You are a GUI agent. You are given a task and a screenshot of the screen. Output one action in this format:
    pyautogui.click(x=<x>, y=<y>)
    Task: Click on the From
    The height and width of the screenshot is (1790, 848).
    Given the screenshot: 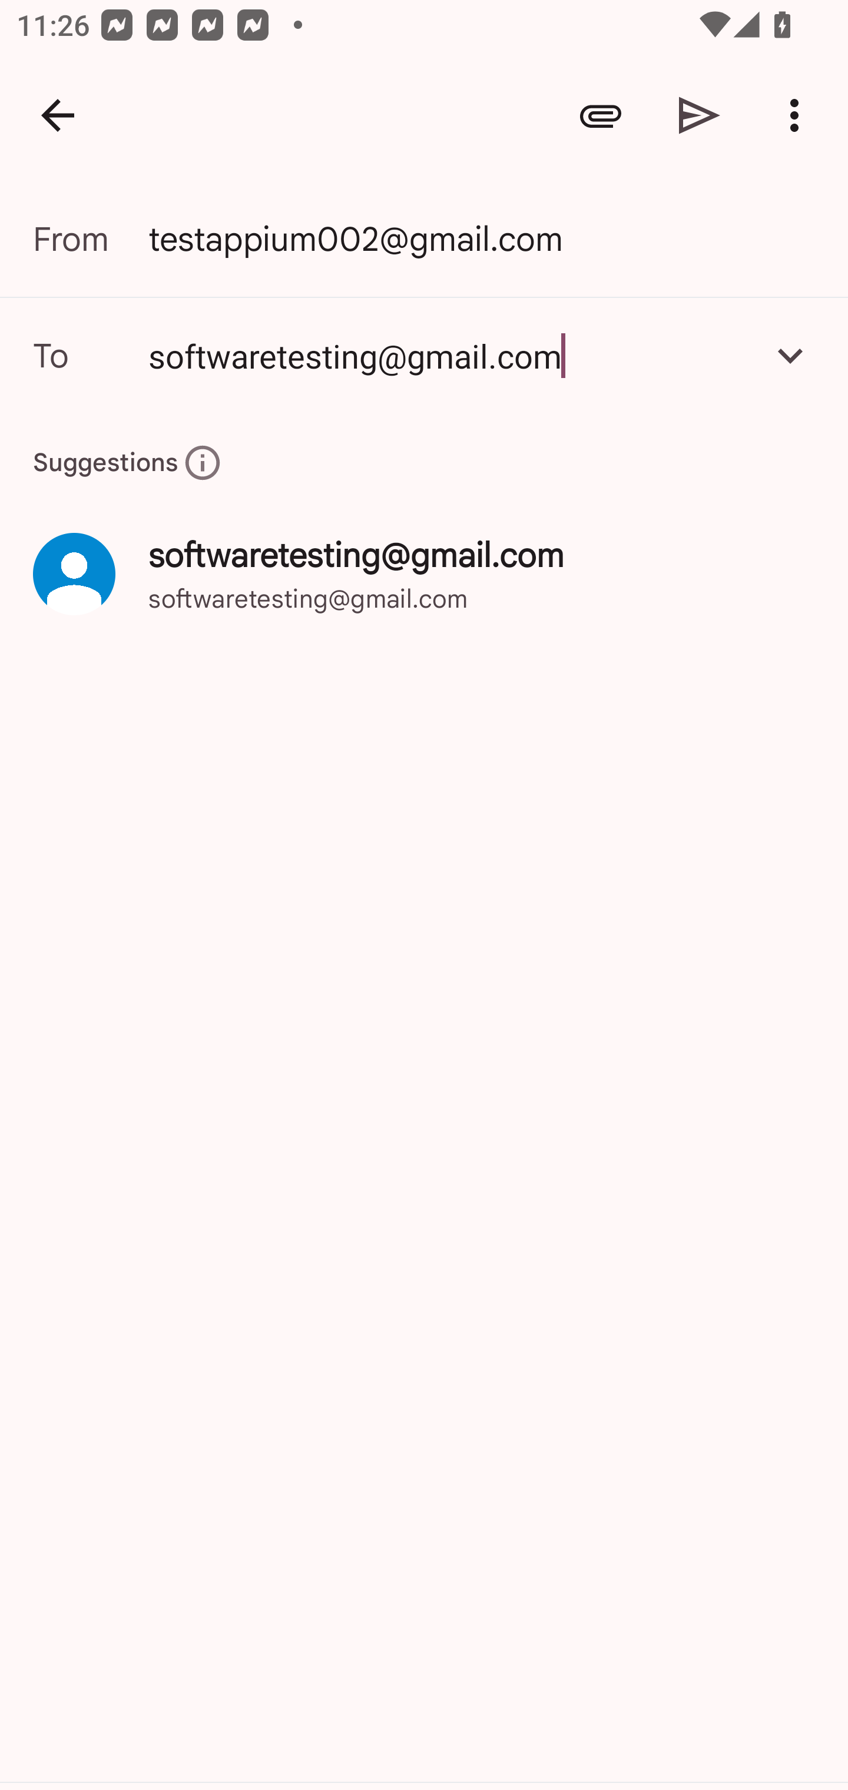 What is the action you would take?
    pyautogui.click(x=91, y=239)
    